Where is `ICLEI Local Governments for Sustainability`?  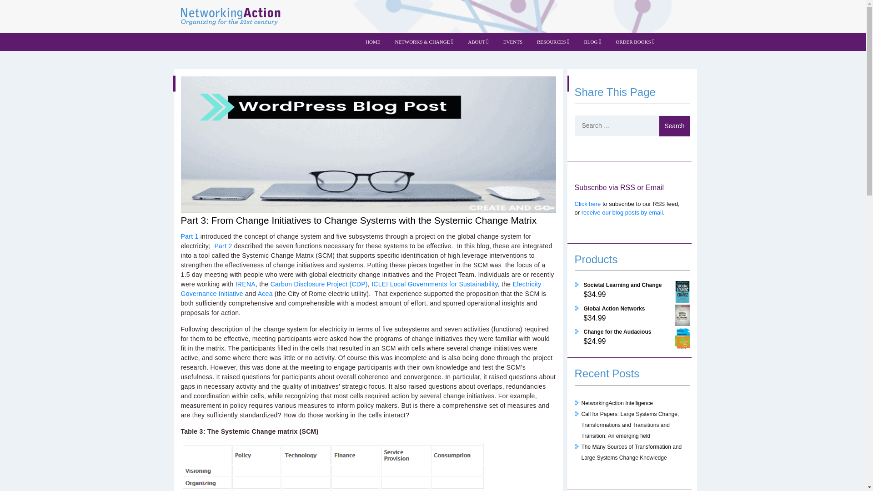 ICLEI Local Governments for Sustainability is located at coordinates (435, 284).